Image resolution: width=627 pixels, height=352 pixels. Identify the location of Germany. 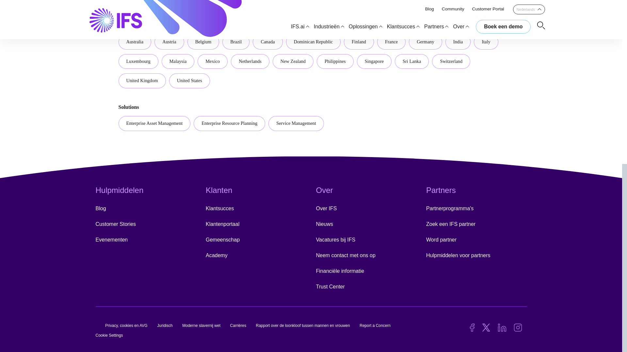
(425, 42).